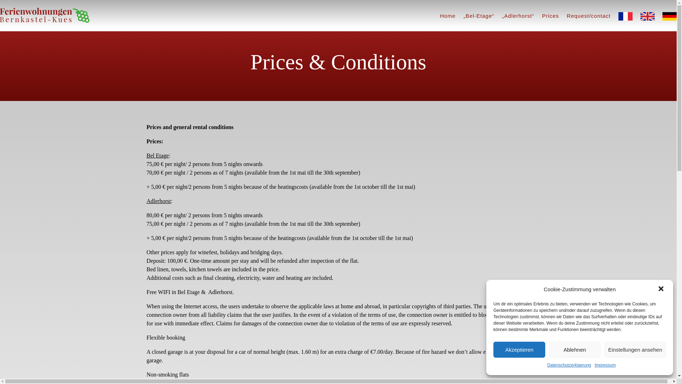 This screenshot has width=682, height=384. What do you see at coordinates (551, 18) in the screenshot?
I see `Prices` at bounding box center [551, 18].